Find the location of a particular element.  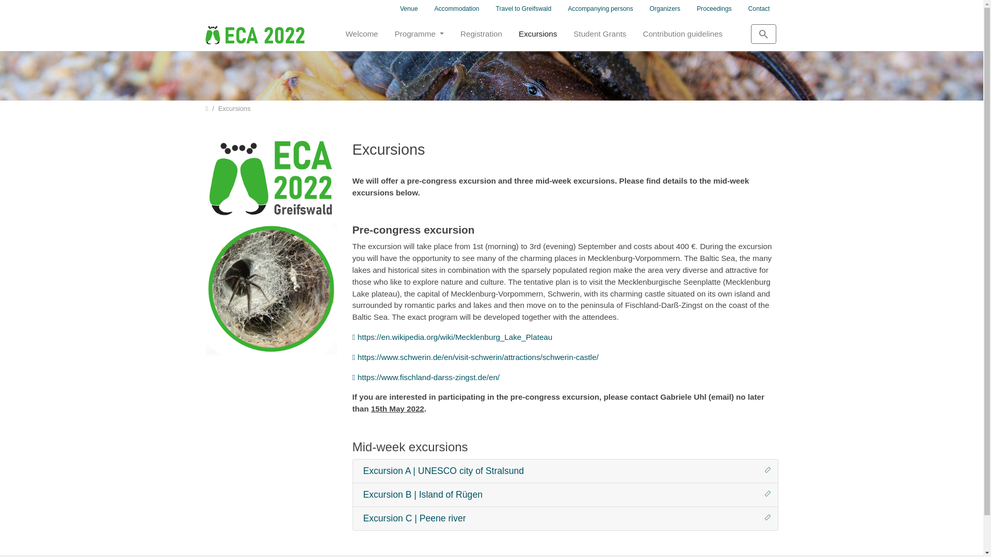

Organizers is located at coordinates (665, 8).